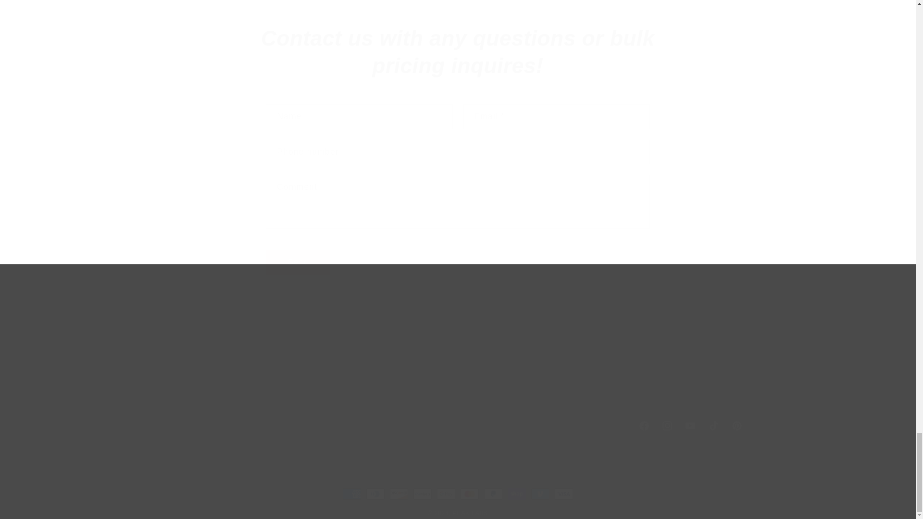  Describe the element at coordinates (185, 400) in the screenshot. I see `Feel Tape` at that location.